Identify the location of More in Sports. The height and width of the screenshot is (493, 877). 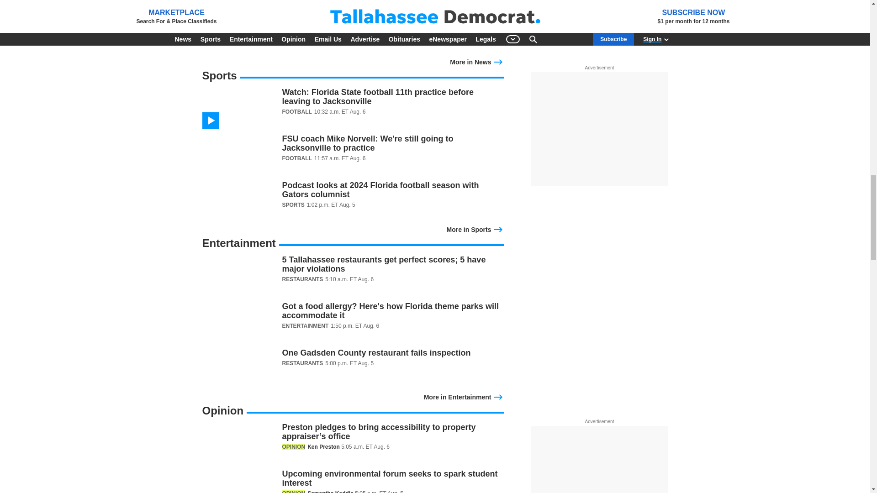
(475, 228).